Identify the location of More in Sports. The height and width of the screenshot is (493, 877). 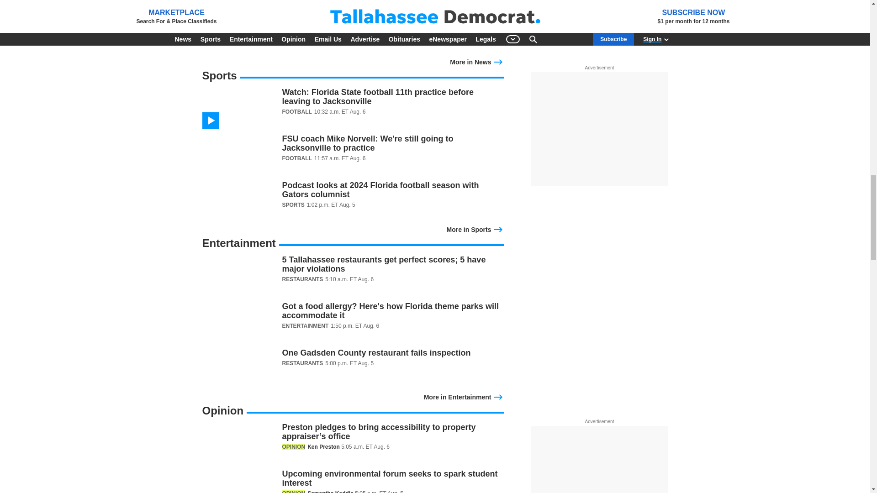
(475, 228).